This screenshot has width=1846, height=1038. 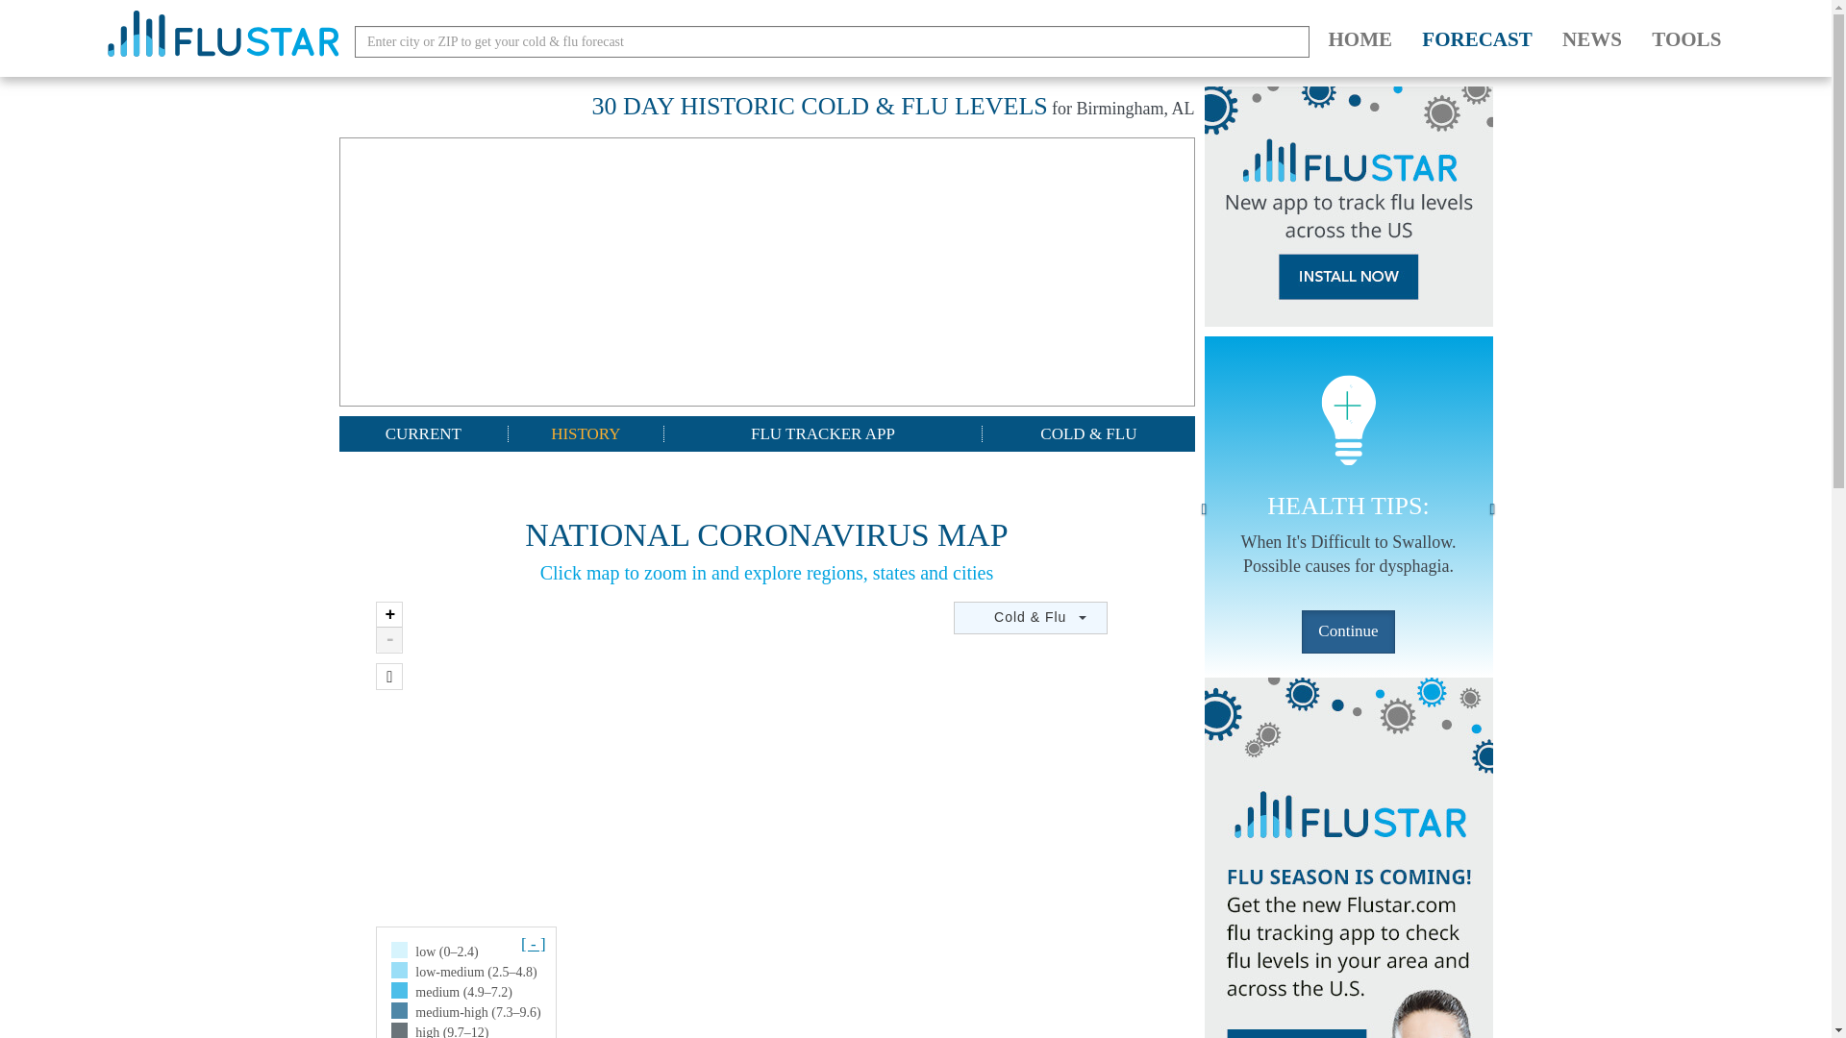 What do you see at coordinates (388, 640) in the screenshot?
I see `-` at bounding box center [388, 640].